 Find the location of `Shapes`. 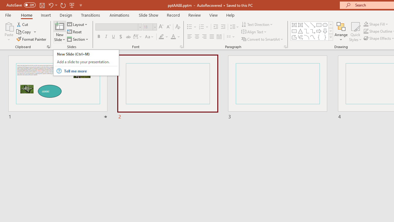

Shapes is located at coordinates (331, 37).